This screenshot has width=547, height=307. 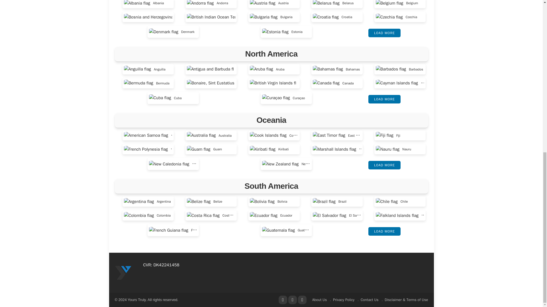 What do you see at coordinates (123, 272) in the screenshot?
I see `Yours Truly` at bounding box center [123, 272].